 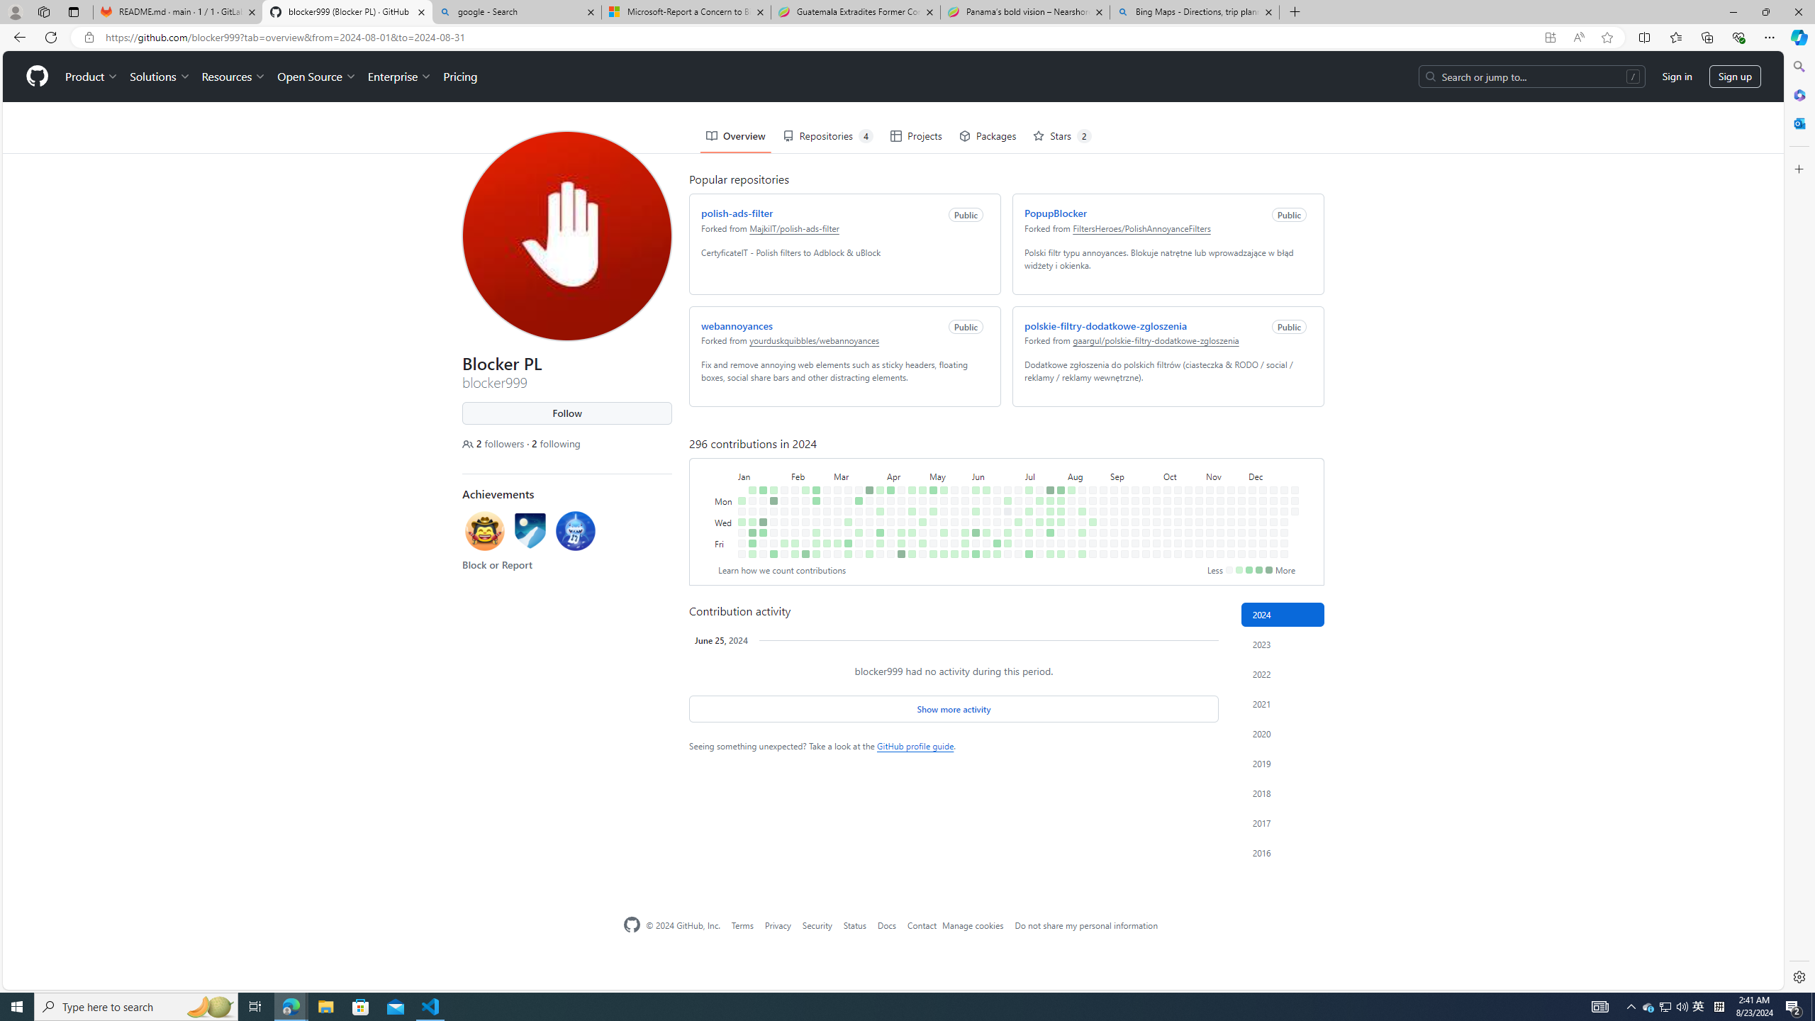 What do you see at coordinates (1103, 554) in the screenshot?
I see `No contributions on August 31st.` at bounding box center [1103, 554].